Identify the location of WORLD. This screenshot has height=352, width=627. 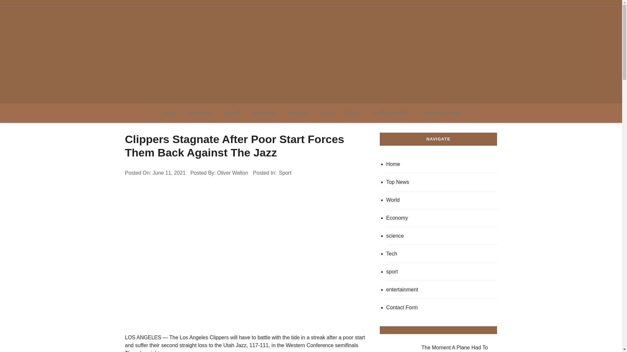
(232, 113).